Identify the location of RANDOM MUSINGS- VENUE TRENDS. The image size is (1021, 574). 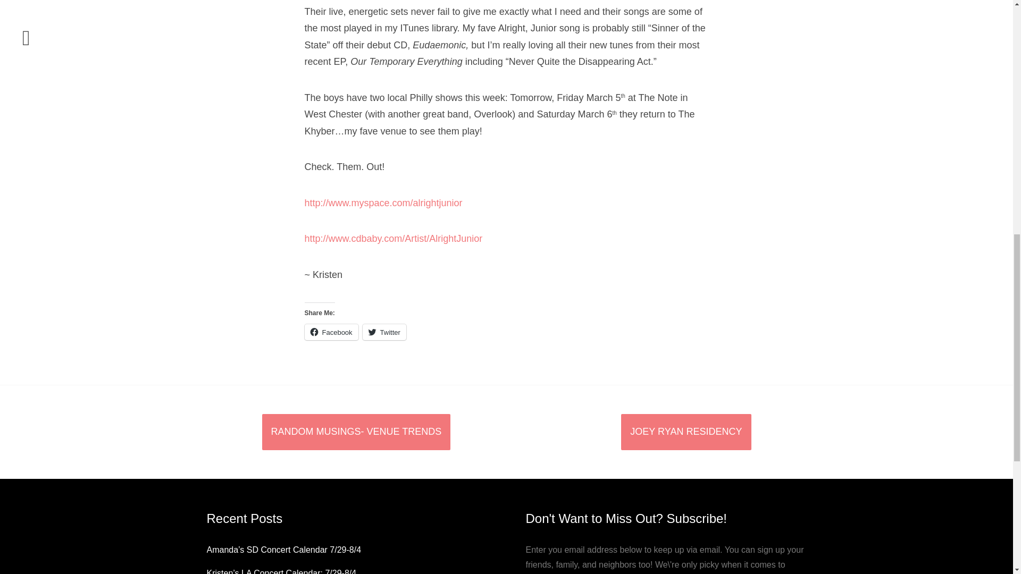
(355, 432).